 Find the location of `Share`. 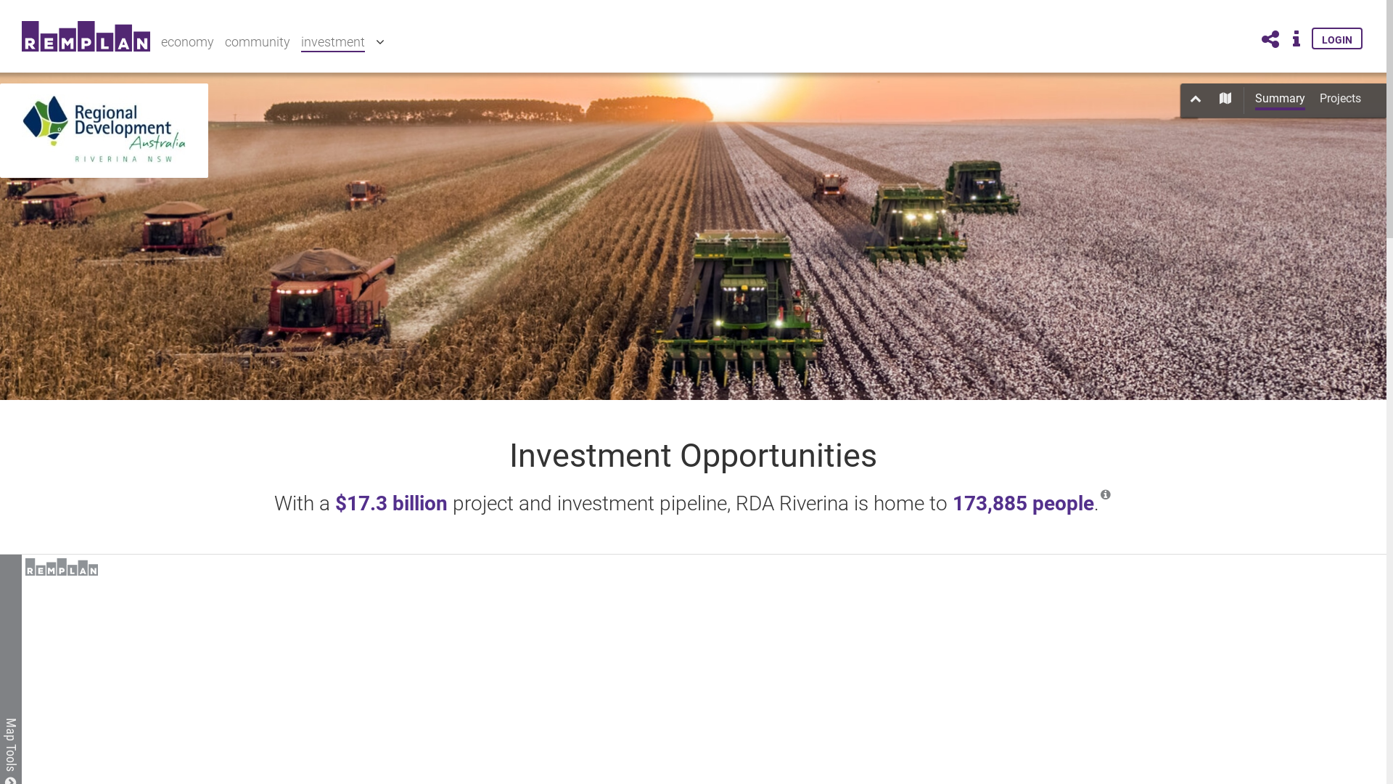

Share is located at coordinates (1270, 40).